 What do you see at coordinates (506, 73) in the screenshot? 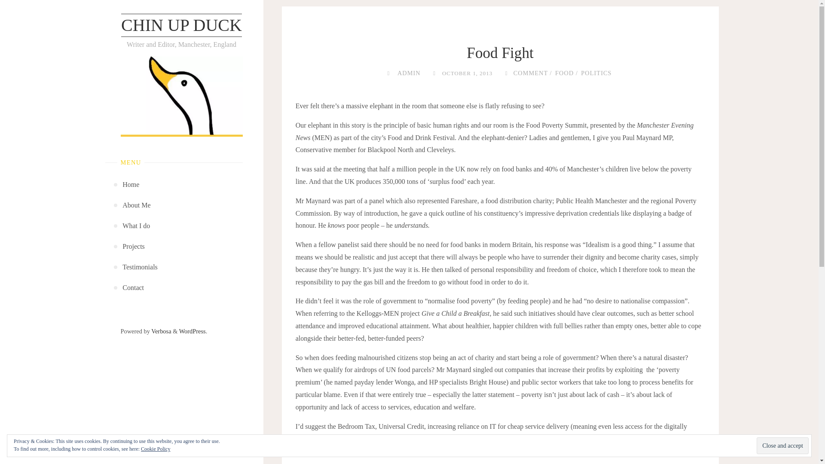
I see `Categories` at bounding box center [506, 73].